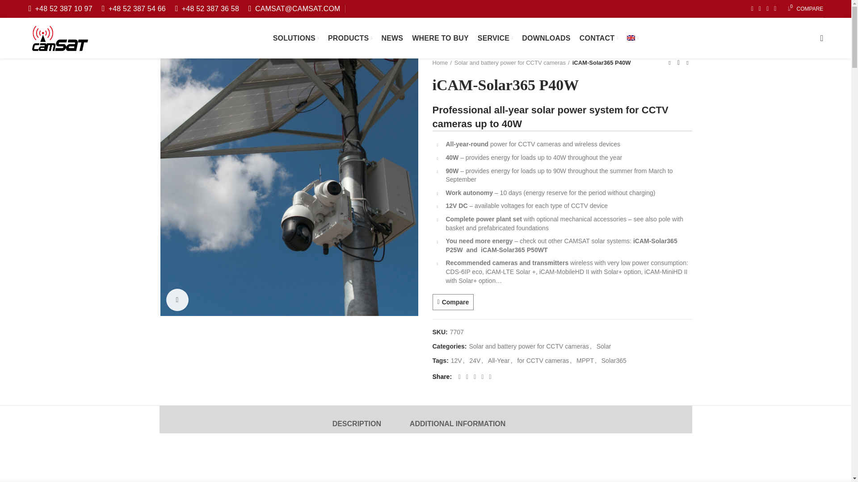 The image size is (858, 482). I want to click on Compare products, so click(350, 38).